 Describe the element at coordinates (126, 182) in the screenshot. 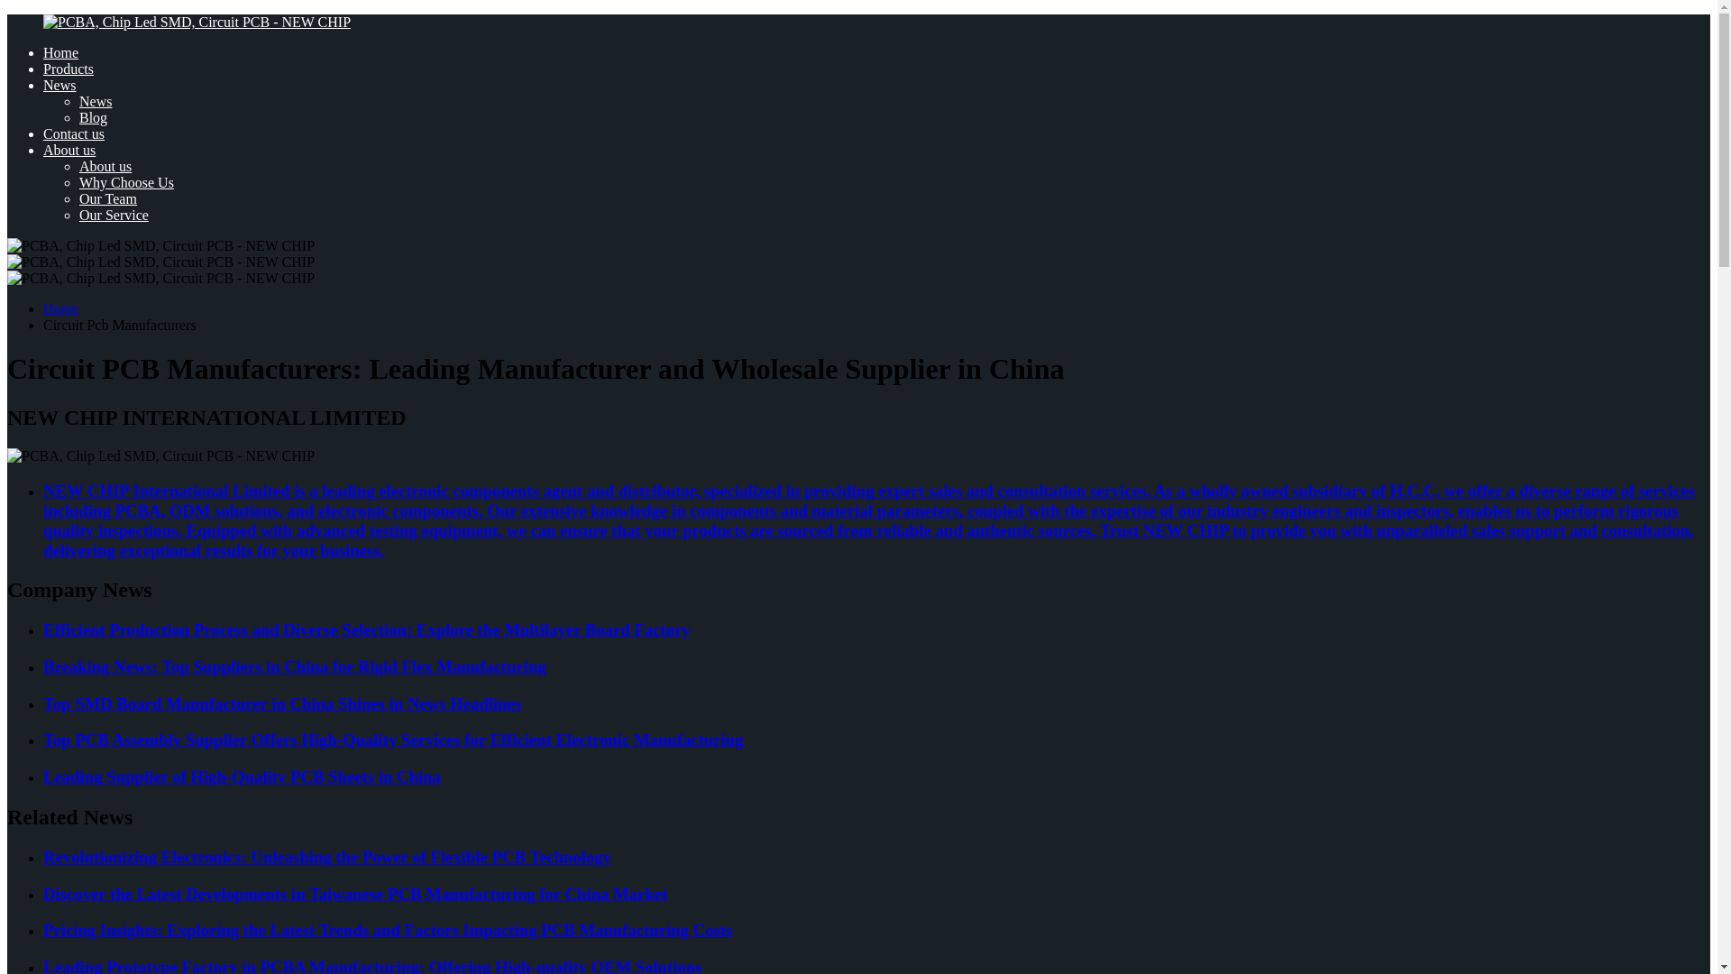

I see `Why Choose Us` at that location.